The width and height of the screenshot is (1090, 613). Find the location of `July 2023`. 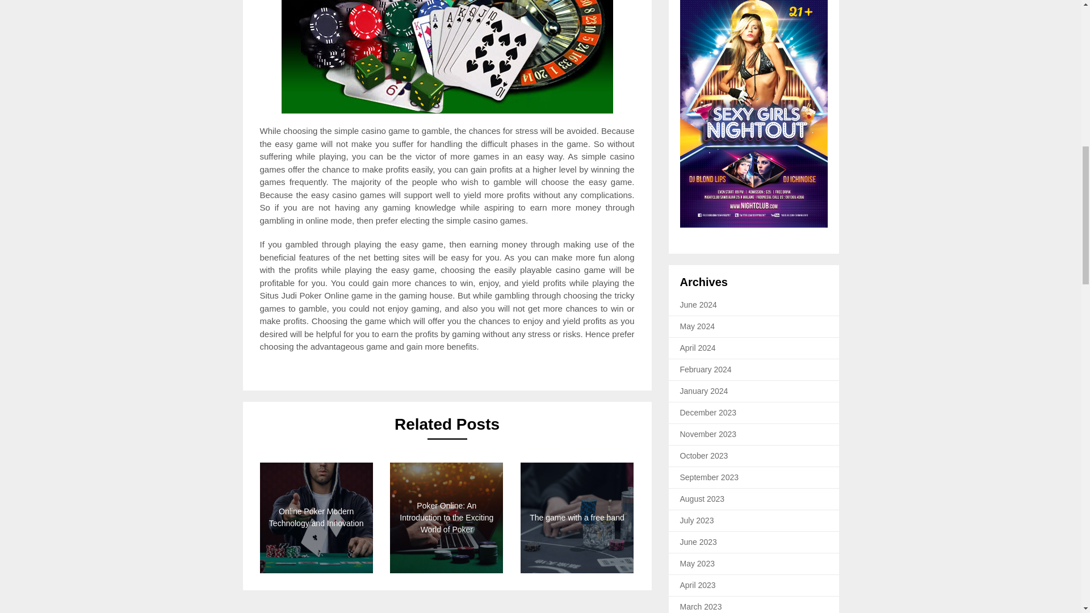

July 2023 is located at coordinates (697, 520).